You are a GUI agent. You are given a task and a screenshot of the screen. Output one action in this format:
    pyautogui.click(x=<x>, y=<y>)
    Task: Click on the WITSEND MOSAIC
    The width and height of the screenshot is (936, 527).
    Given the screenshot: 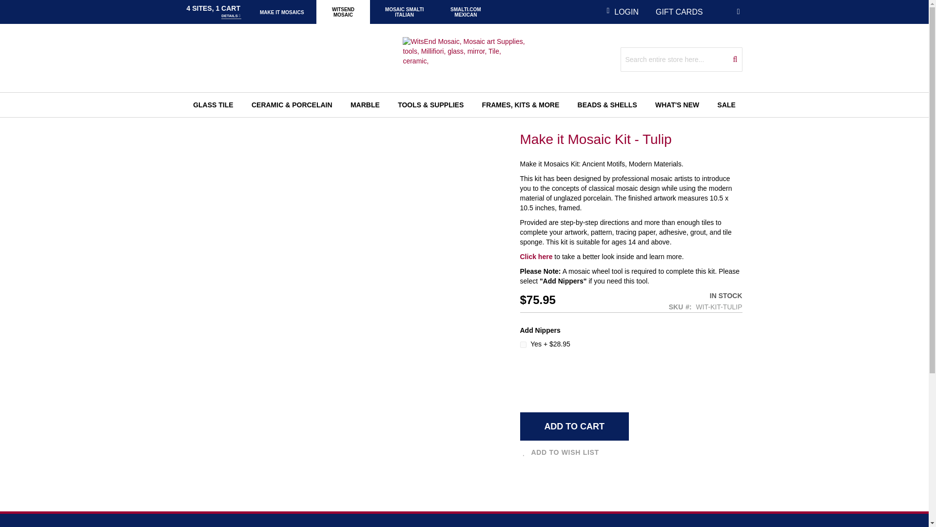 What is the action you would take?
    pyautogui.click(x=343, y=12)
    